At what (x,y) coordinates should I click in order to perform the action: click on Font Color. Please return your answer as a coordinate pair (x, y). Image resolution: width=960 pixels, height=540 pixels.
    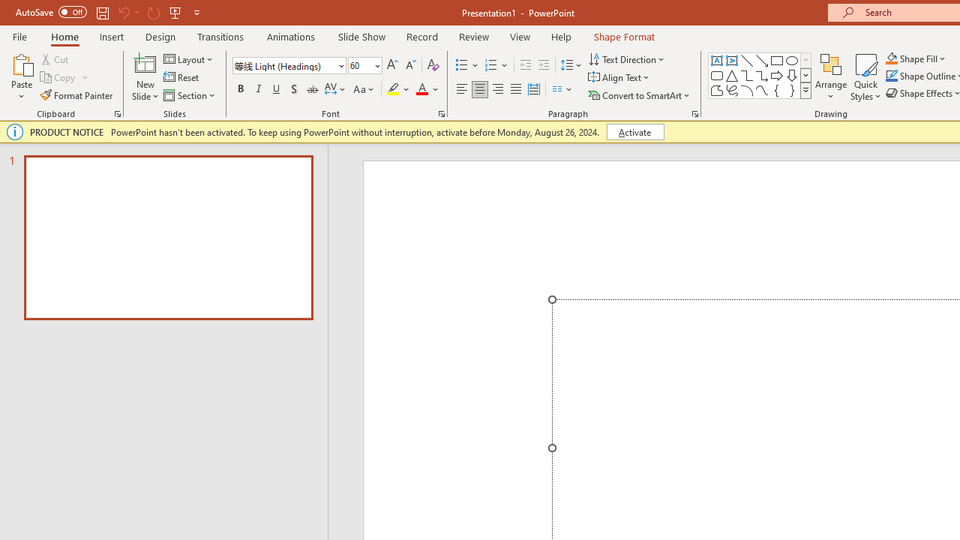
    Looking at the image, I should click on (427, 90).